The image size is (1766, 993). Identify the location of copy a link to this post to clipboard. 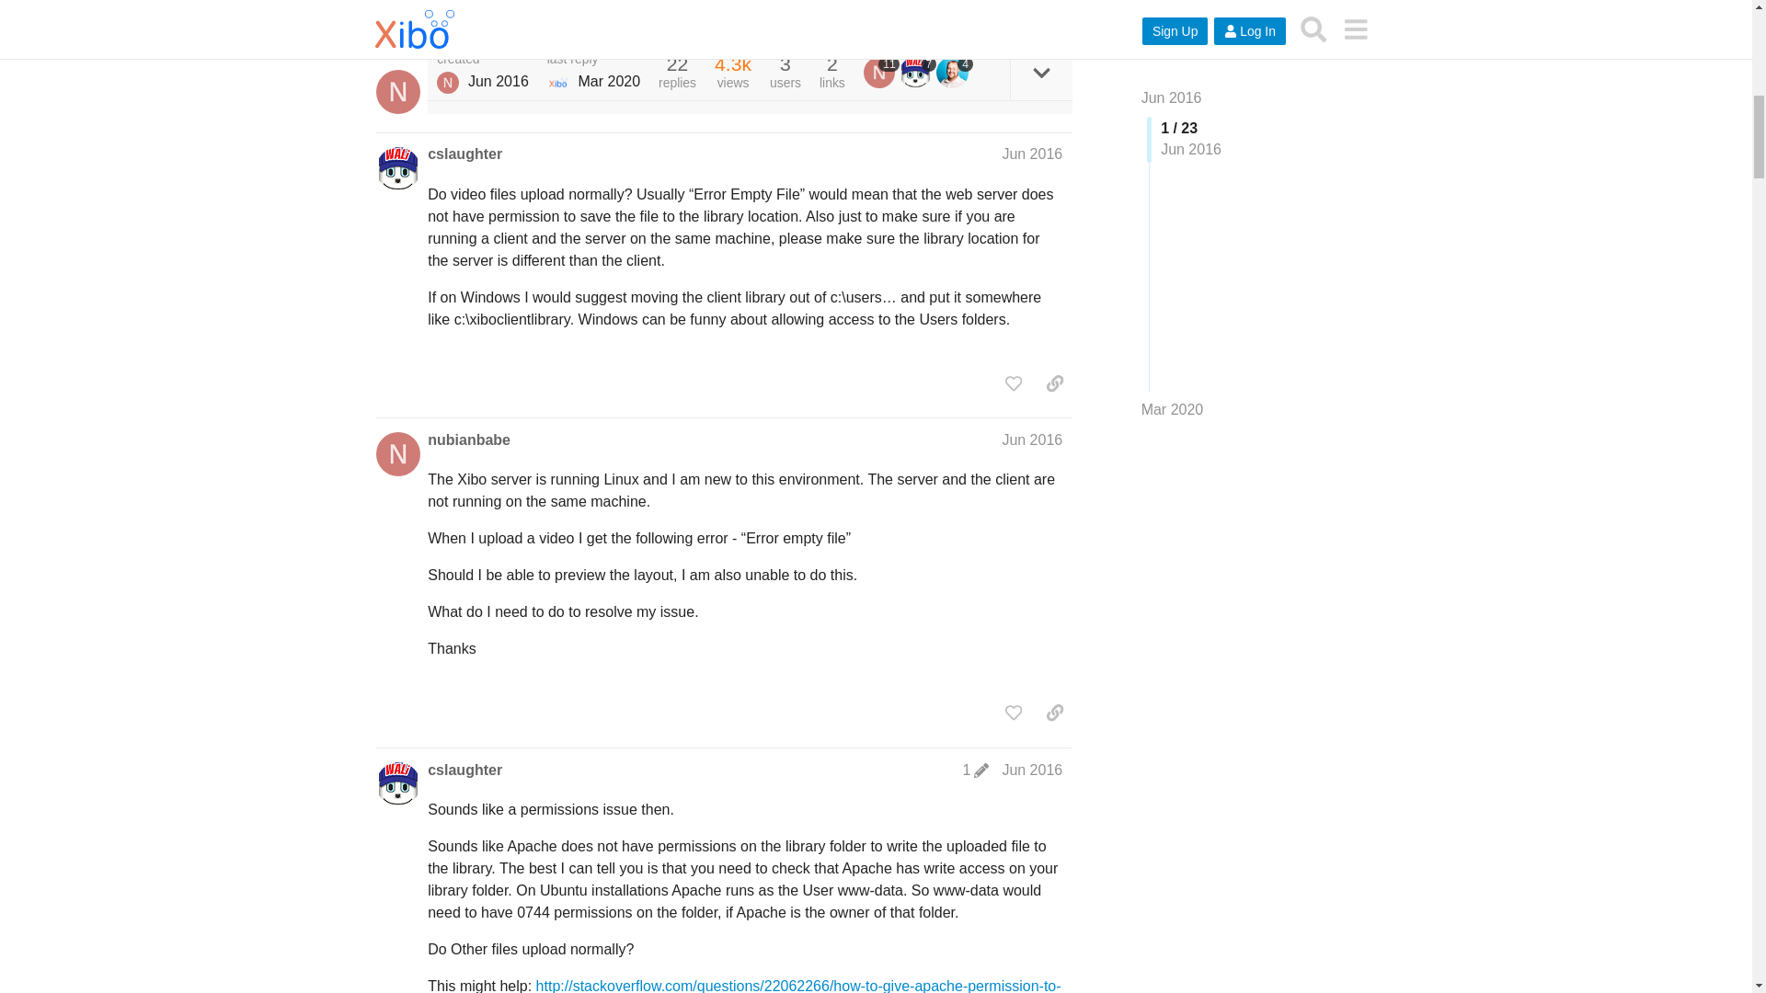
(1054, 13).